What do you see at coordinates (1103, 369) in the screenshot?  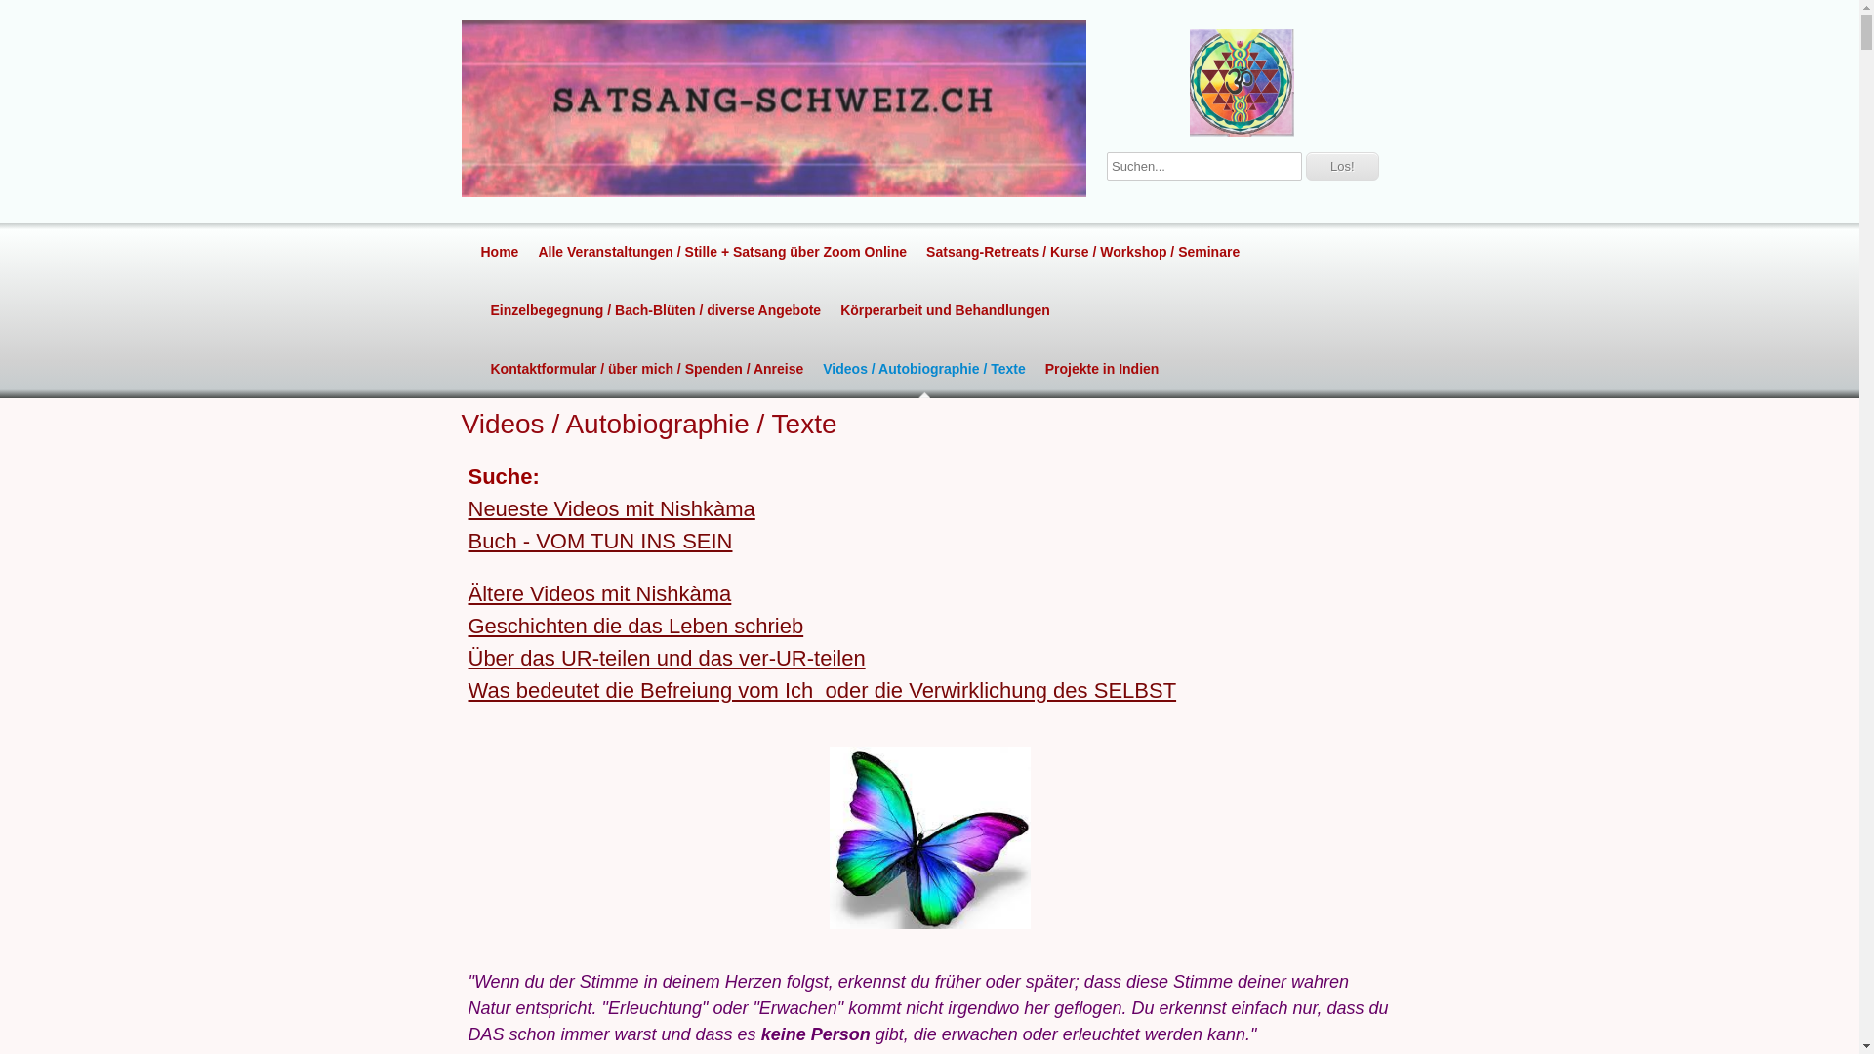 I see `Projekte in Indien` at bounding box center [1103, 369].